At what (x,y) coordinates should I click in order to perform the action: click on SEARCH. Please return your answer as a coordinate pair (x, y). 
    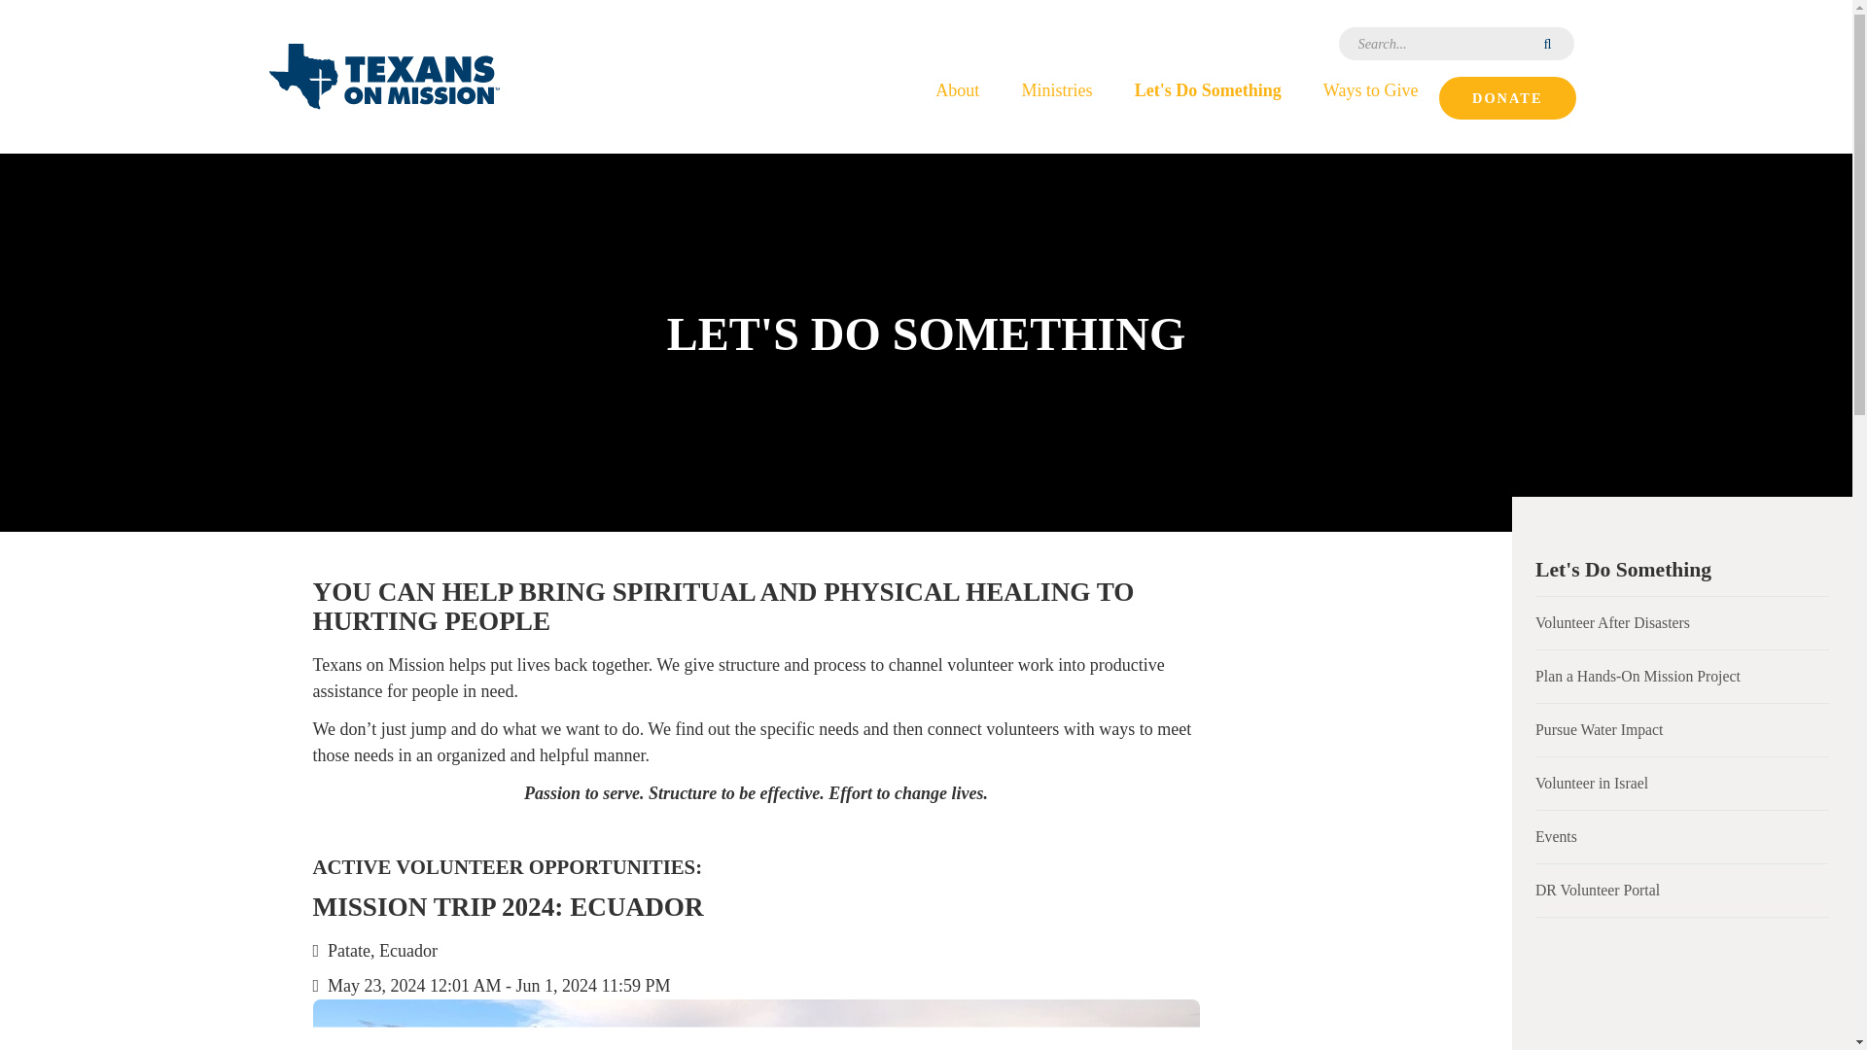
    Looking at the image, I should click on (1549, 43).